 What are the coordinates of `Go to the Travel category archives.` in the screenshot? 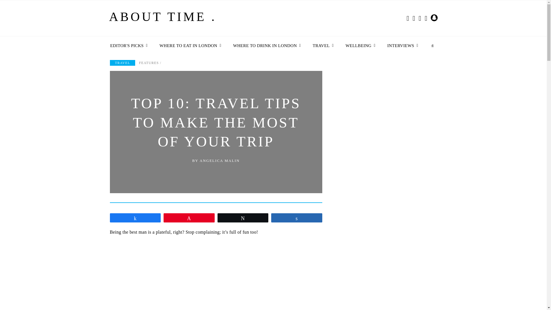 It's located at (122, 63).